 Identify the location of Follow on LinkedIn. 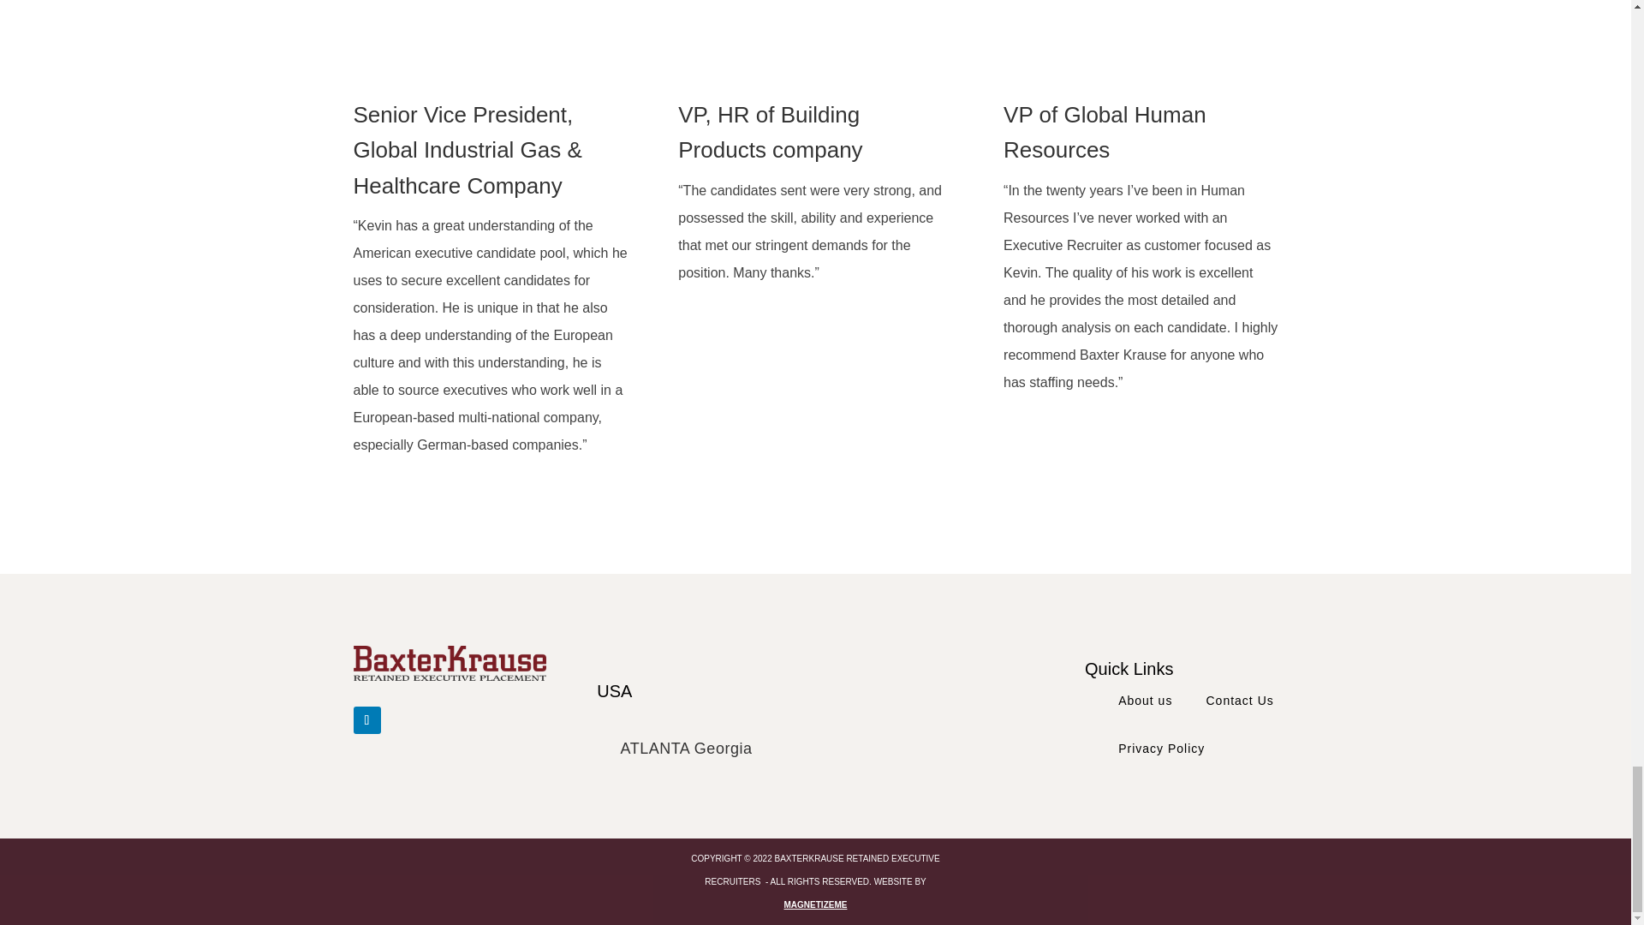
(366, 720).